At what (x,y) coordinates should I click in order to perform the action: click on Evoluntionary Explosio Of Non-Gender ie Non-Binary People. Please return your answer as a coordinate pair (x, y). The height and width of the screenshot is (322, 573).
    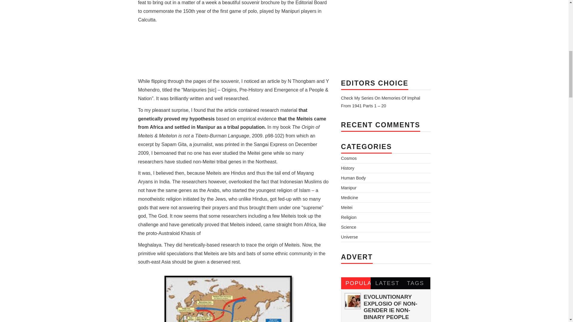
    Looking at the image, I should click on (390, 306).